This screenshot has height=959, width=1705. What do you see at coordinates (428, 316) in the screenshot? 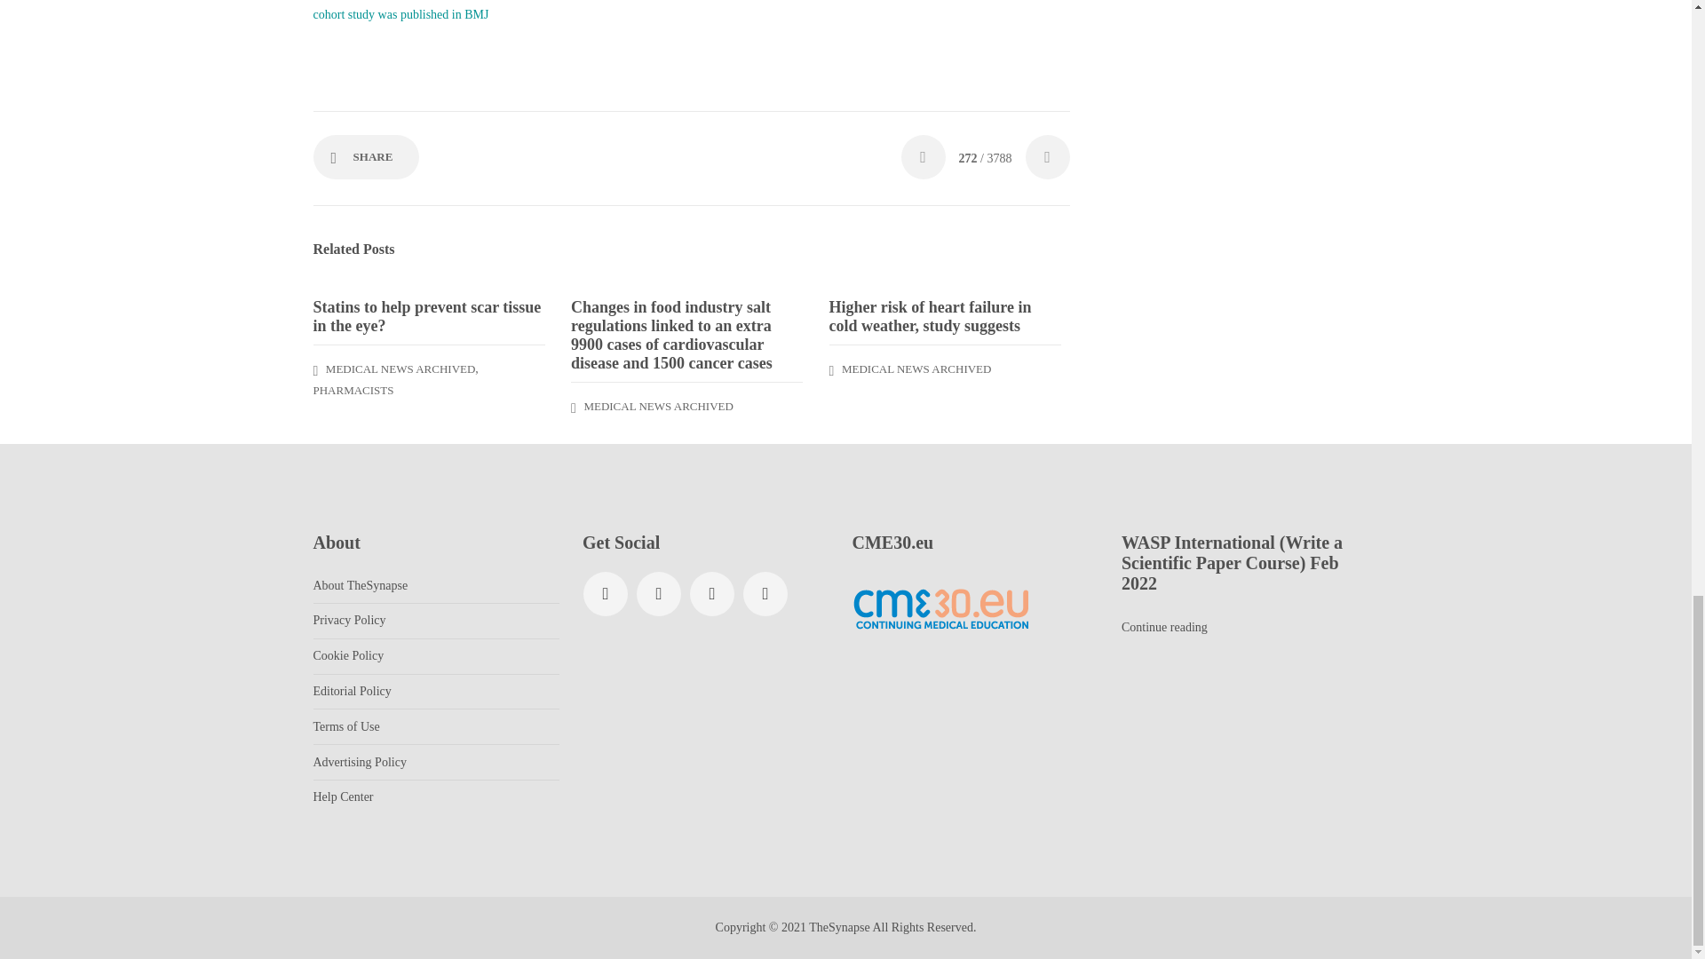
I see `Statins to help prevent scar tissue in the eye?` at bounding box center [428, 316].